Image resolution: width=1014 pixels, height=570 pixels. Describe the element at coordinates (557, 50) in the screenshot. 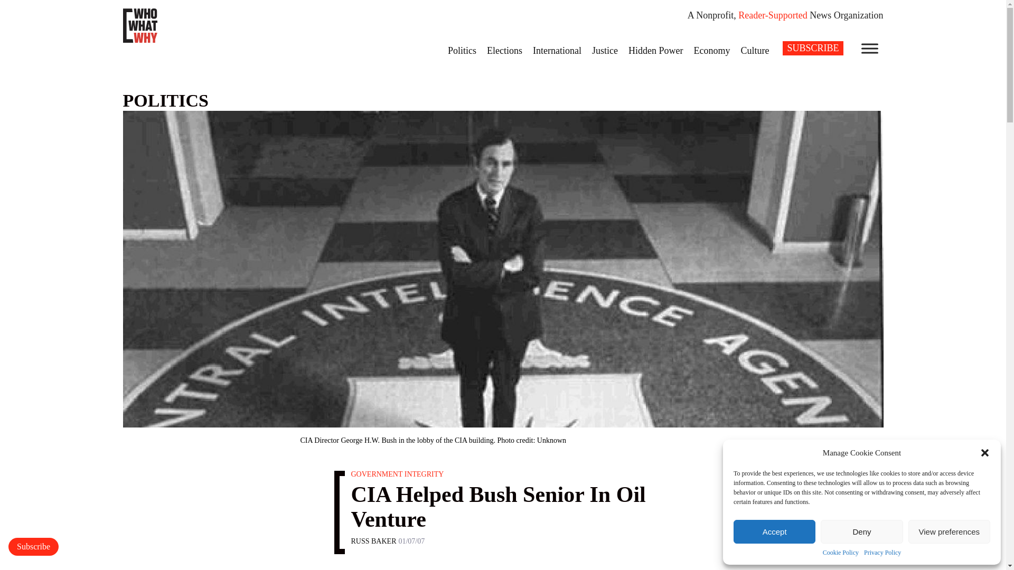

I see `International` at that location.